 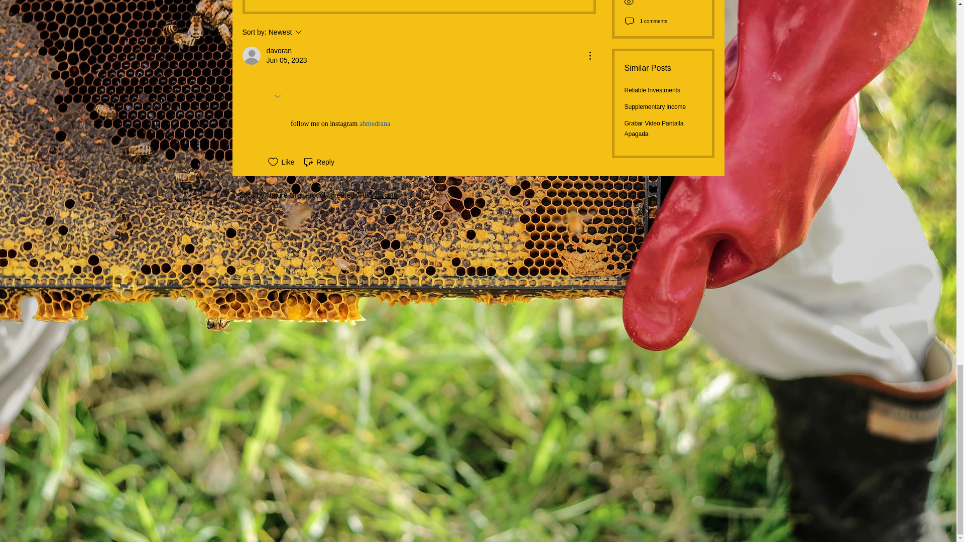 What do you see at coordinates (279, 51) in the screenshot?
I see `davoran` at bounding box center [279, 51].